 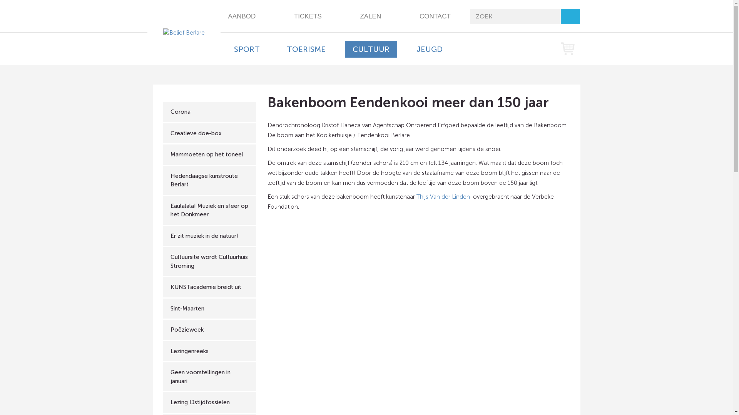 What do you see at coordinates (209, 236) in the screenshot?
I see `Er zit muziek in de natuur!` at bounding box center [209, 236].